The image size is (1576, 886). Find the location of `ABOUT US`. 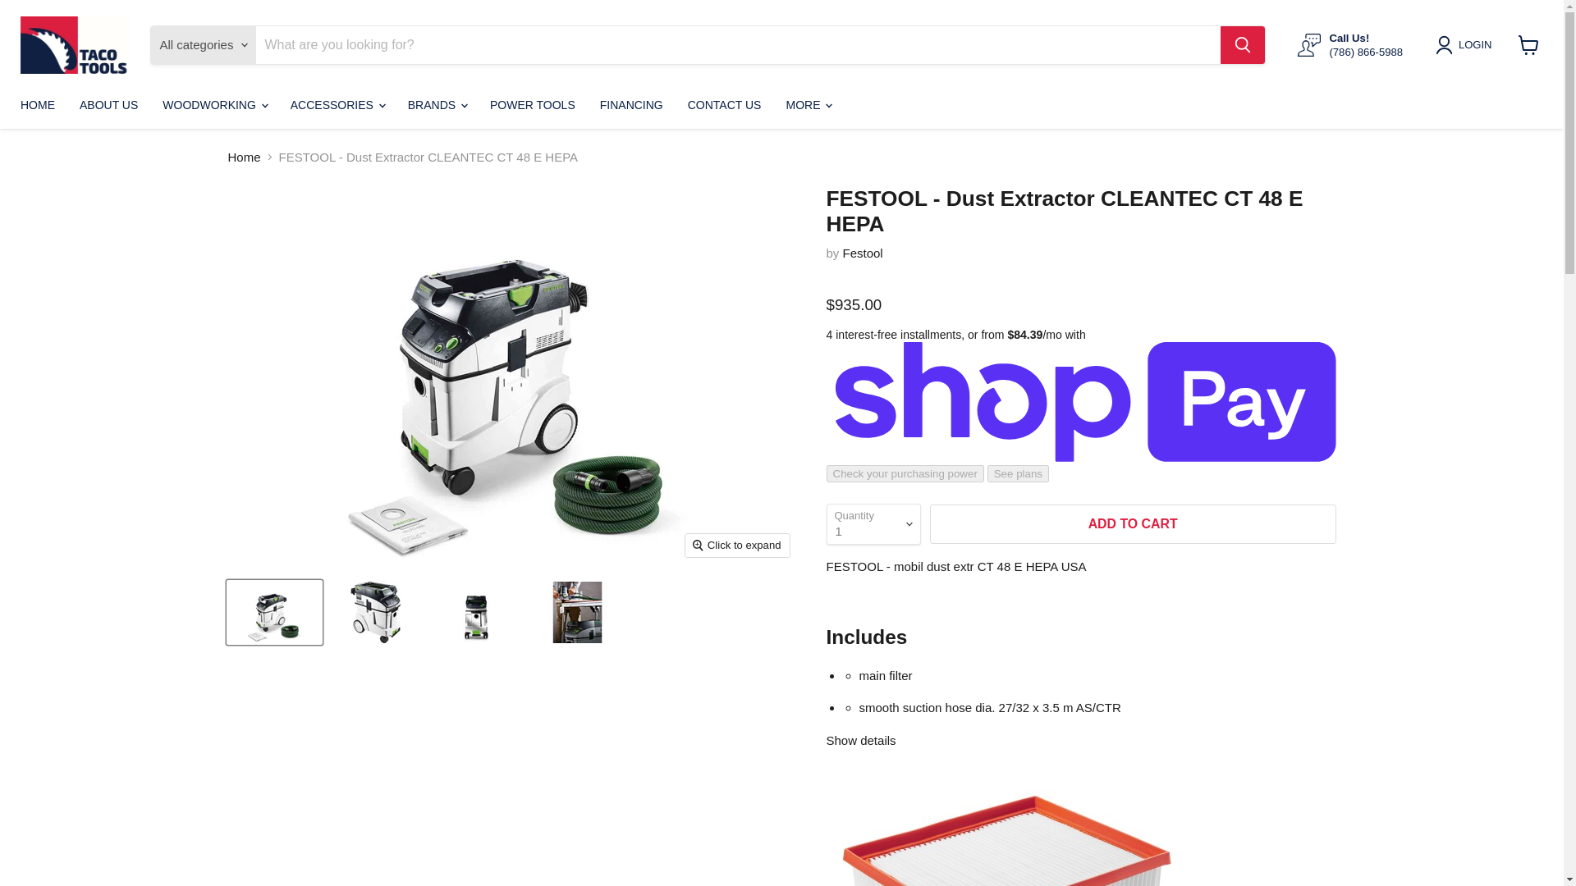

ABOUT US is located at coordinates (108, 105).